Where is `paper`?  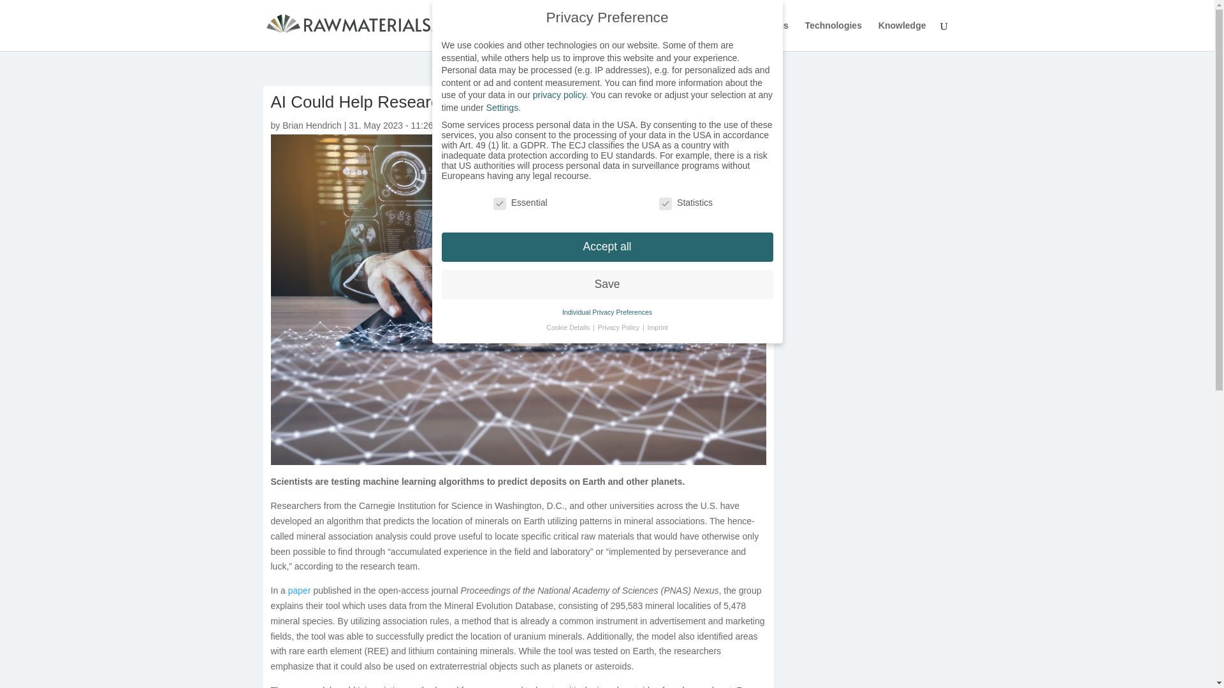 paper is located at coordinates (299, 591).